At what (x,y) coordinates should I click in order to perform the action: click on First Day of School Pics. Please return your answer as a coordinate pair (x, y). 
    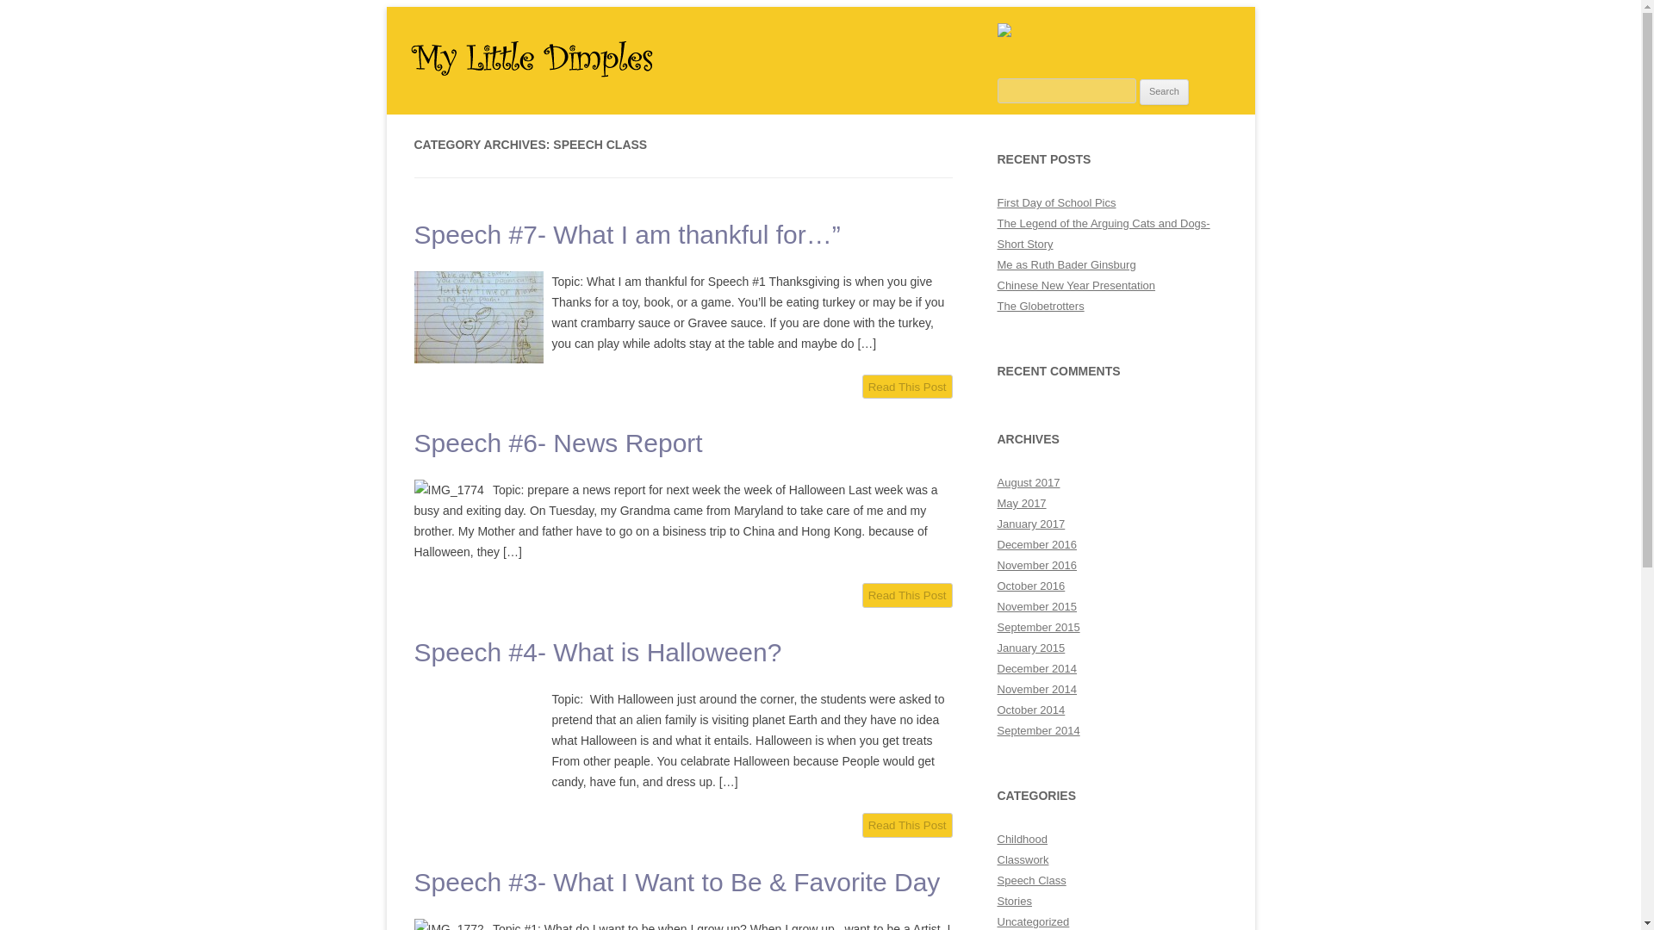
    Looking at the image, I should click on (1056, 202).